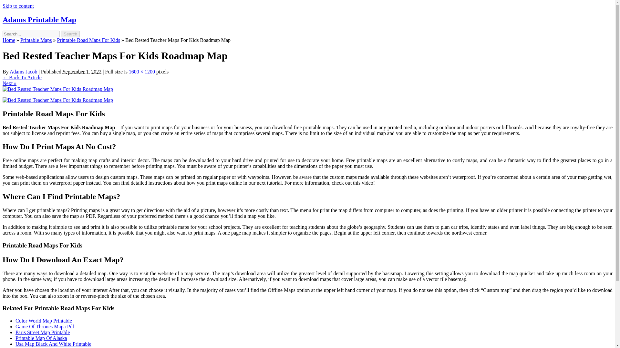 This screenshot has width=620, height=348. What do you see at coordinates (18, 6) in the screenshot?
I see `Skip to content` at bounding box center [18, 6].